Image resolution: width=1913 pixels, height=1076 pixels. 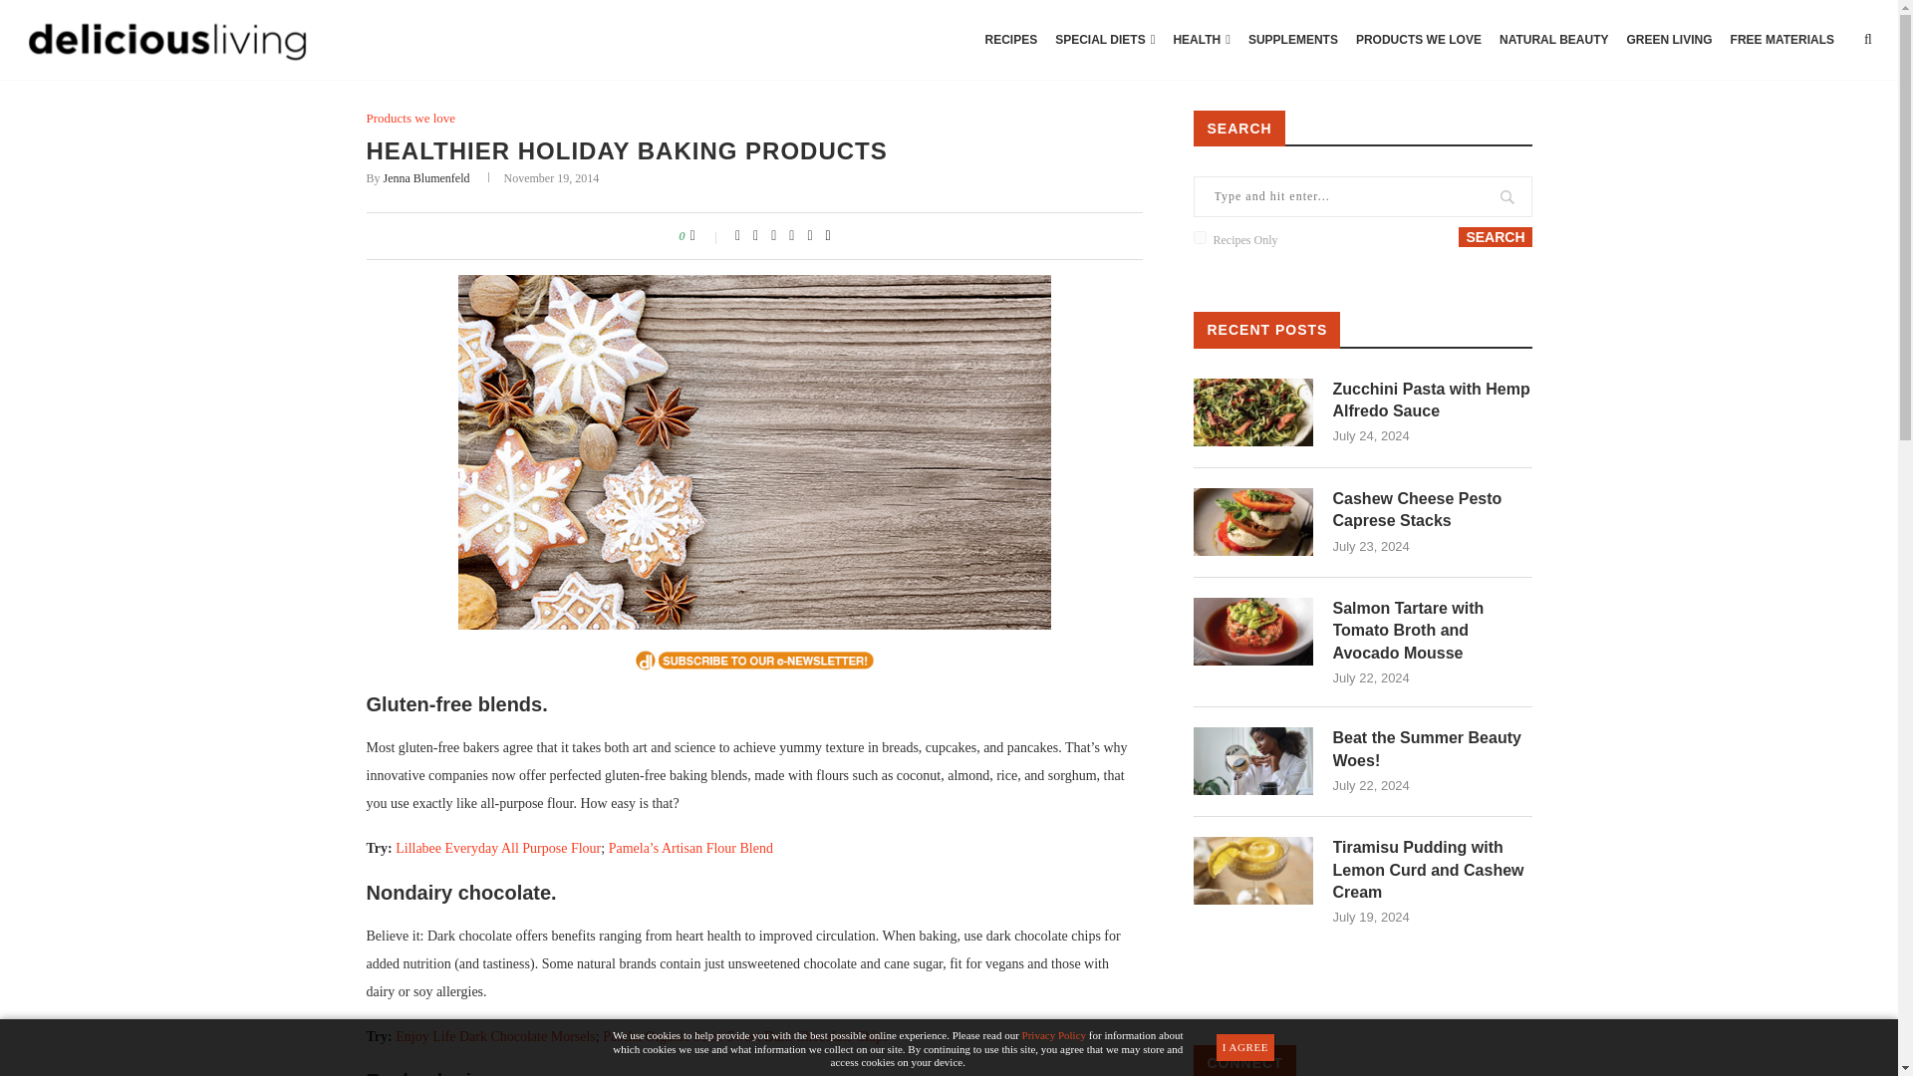 I want to click on PRODUCTS WE LOVE, so click(x=1418, y=40).